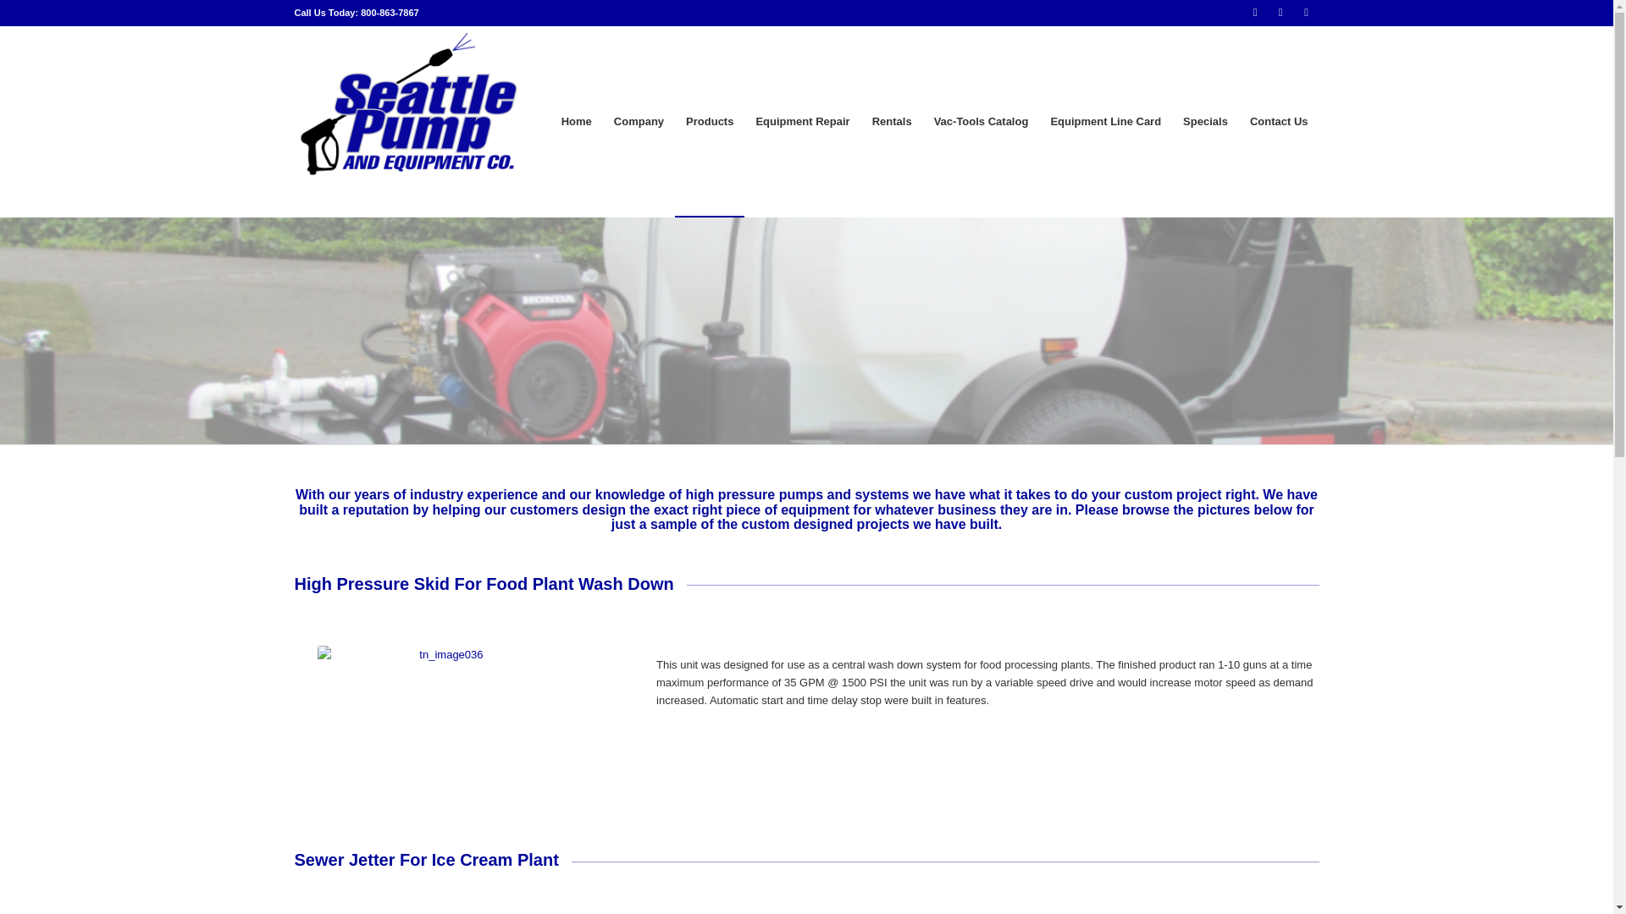 The width and height of the screenshot is (1626, 914). I want to click on Twitter, so click(1280, 13).